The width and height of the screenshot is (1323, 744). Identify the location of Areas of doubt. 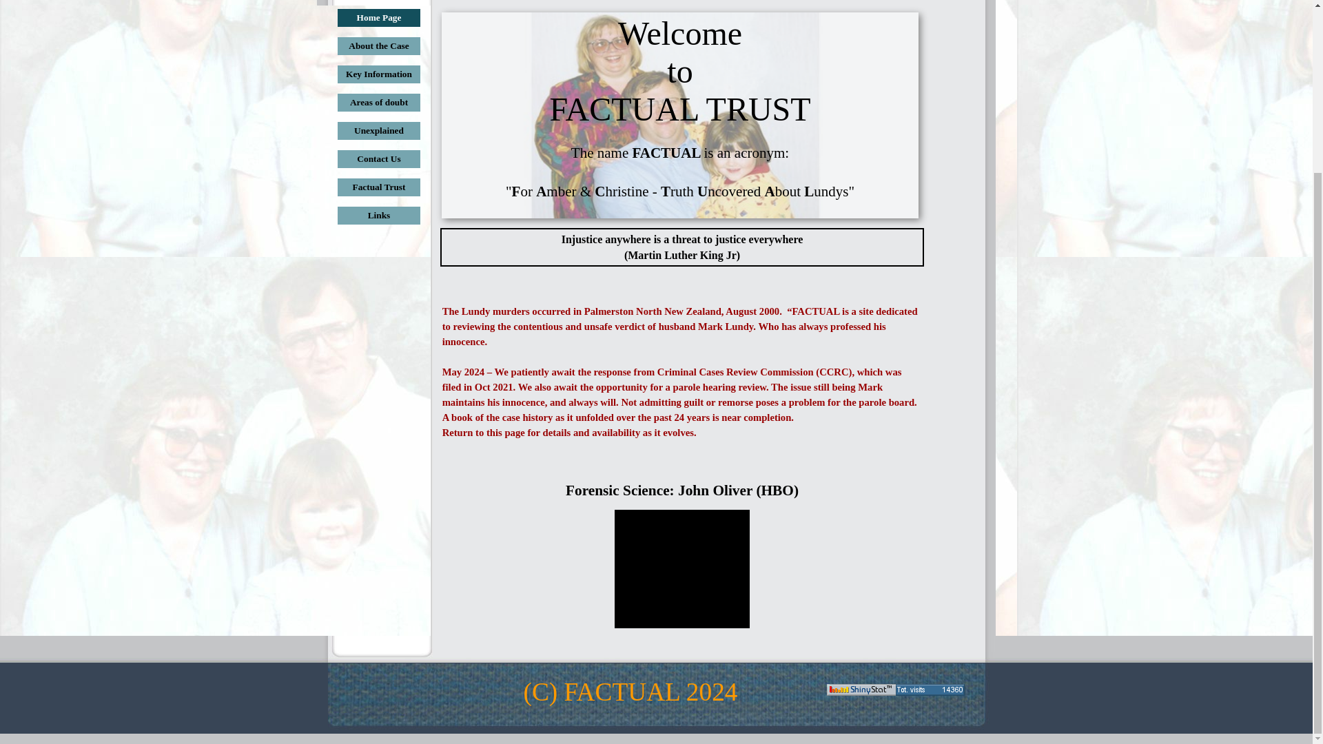
(379, 103).